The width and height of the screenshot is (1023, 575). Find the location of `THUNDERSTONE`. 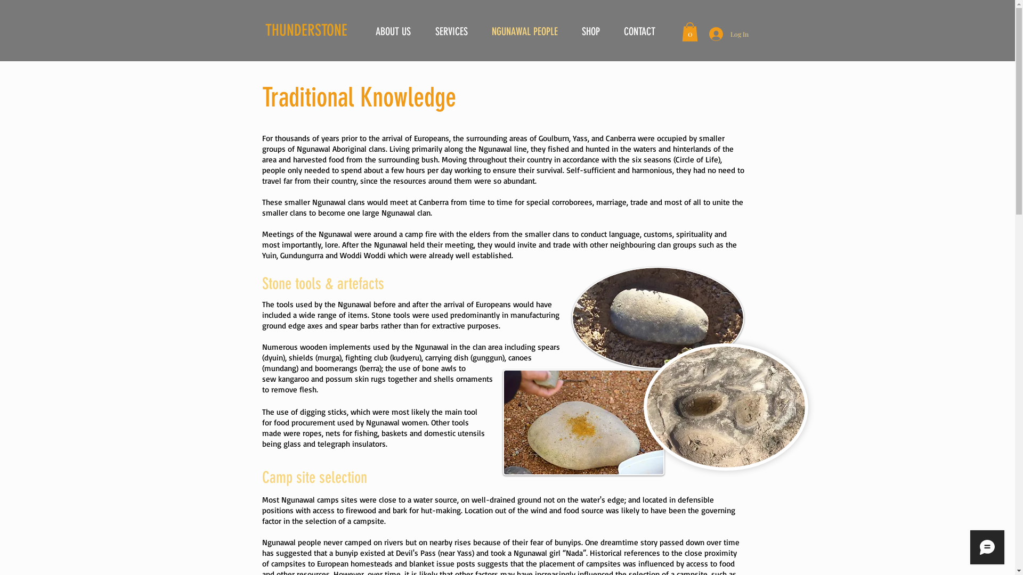

THUNDERSTONE is located at coordinates (306, 30).